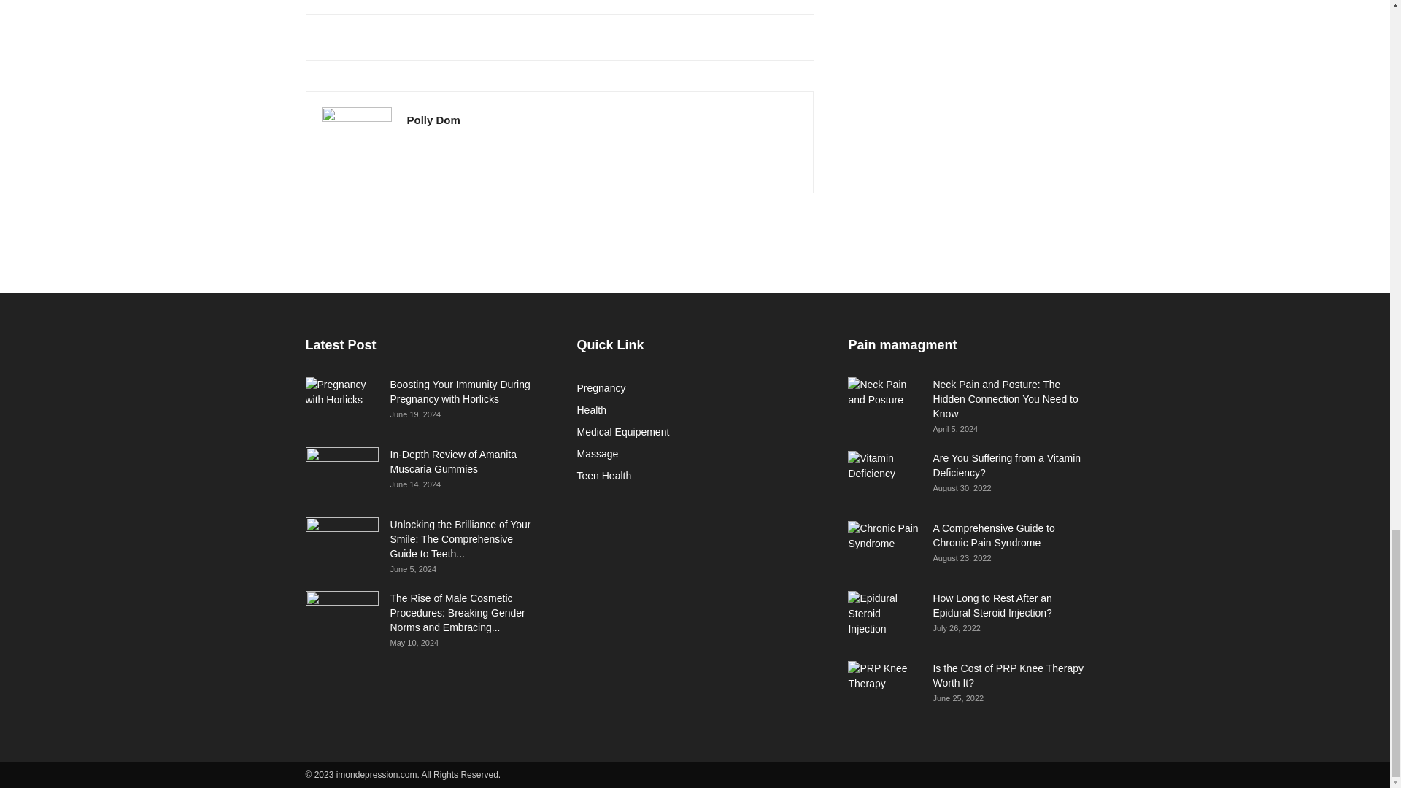  Describe the element at coordinates (433, 120) in the screenshot. I see `Polly Dom` at that location.